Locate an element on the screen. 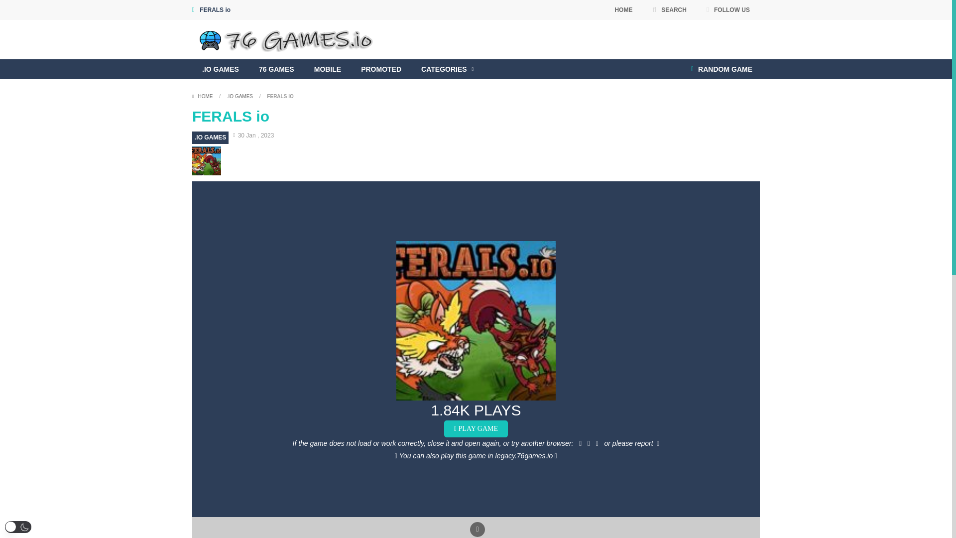 This screenshot has width=956, height=538. Play ferals-io in legacy.76games.io is located at coordinates (476, 456).